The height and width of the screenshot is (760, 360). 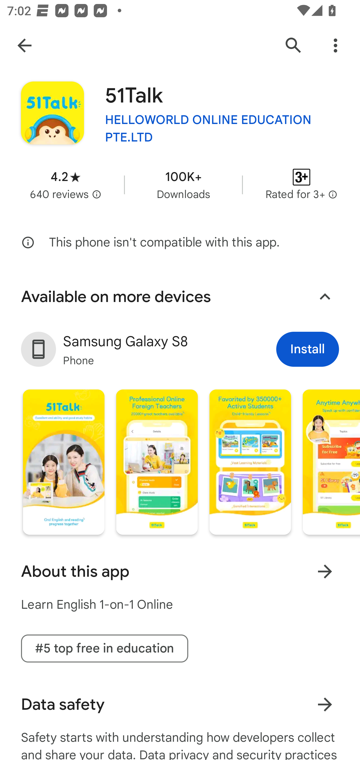 I want to click on Install, so click(x=307, y=349).